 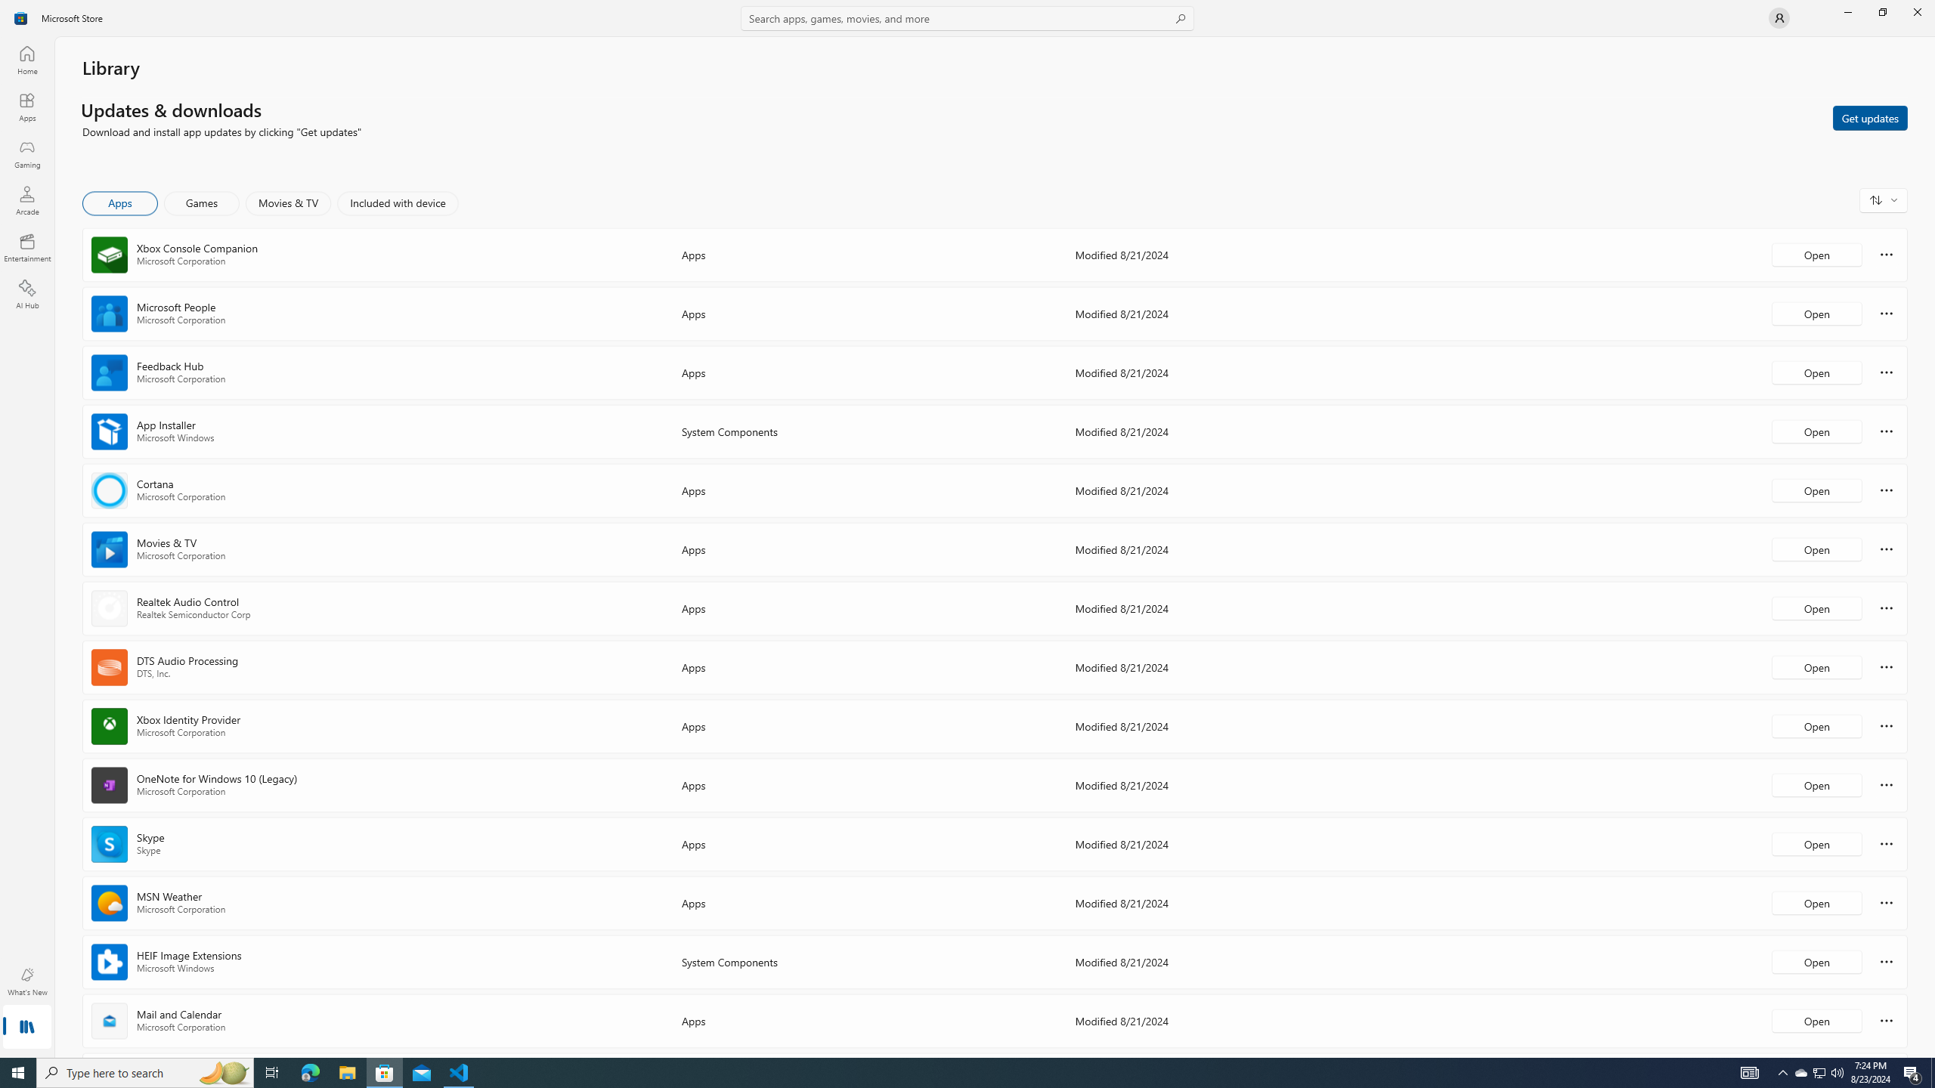 What do you see at coordinates (967, 18) in the screenshot?
I see `Search` at bounding box center [967, 18].